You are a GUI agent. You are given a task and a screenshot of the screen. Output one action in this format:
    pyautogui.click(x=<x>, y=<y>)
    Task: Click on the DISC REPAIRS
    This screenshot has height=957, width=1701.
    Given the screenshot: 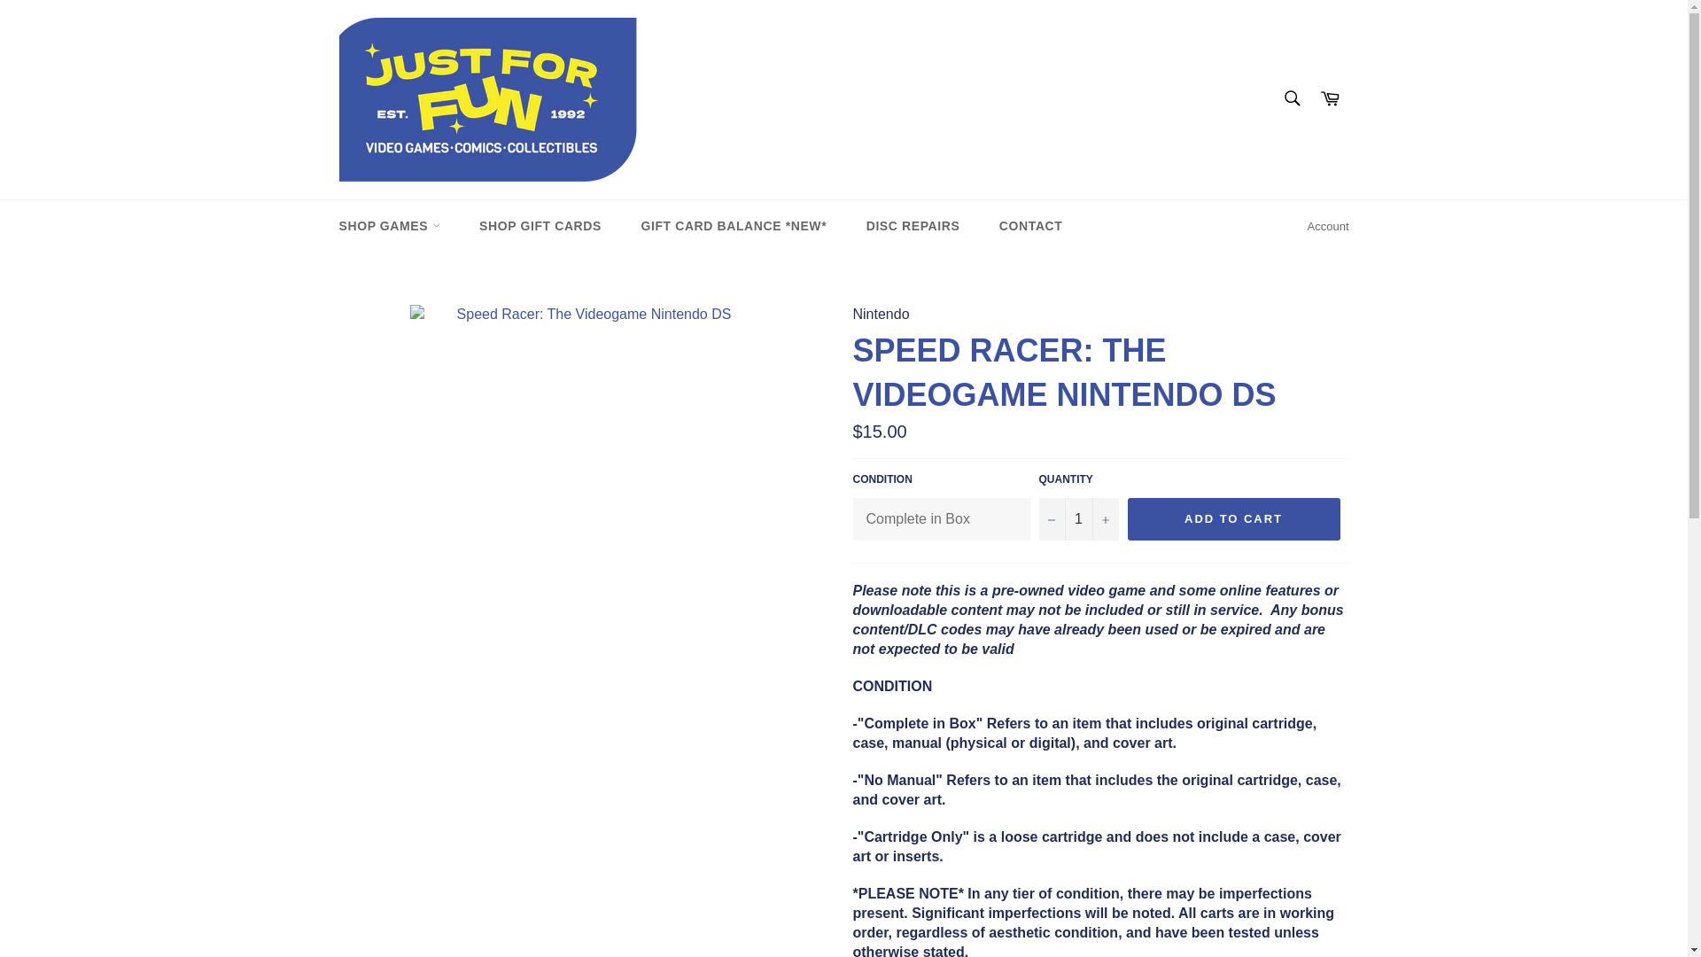 What is the action you would take?
    pyautogui.click(x=913, y=226)
    